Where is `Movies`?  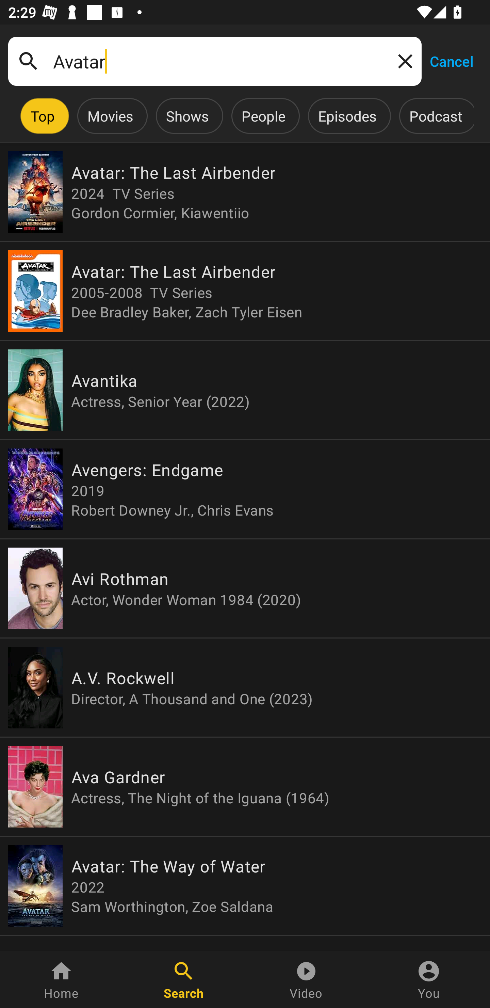
Movies is located at coordinates (110, 116).